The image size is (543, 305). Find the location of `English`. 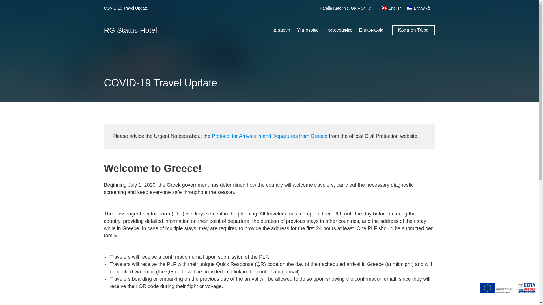

English is located at coordinates (392, 8).